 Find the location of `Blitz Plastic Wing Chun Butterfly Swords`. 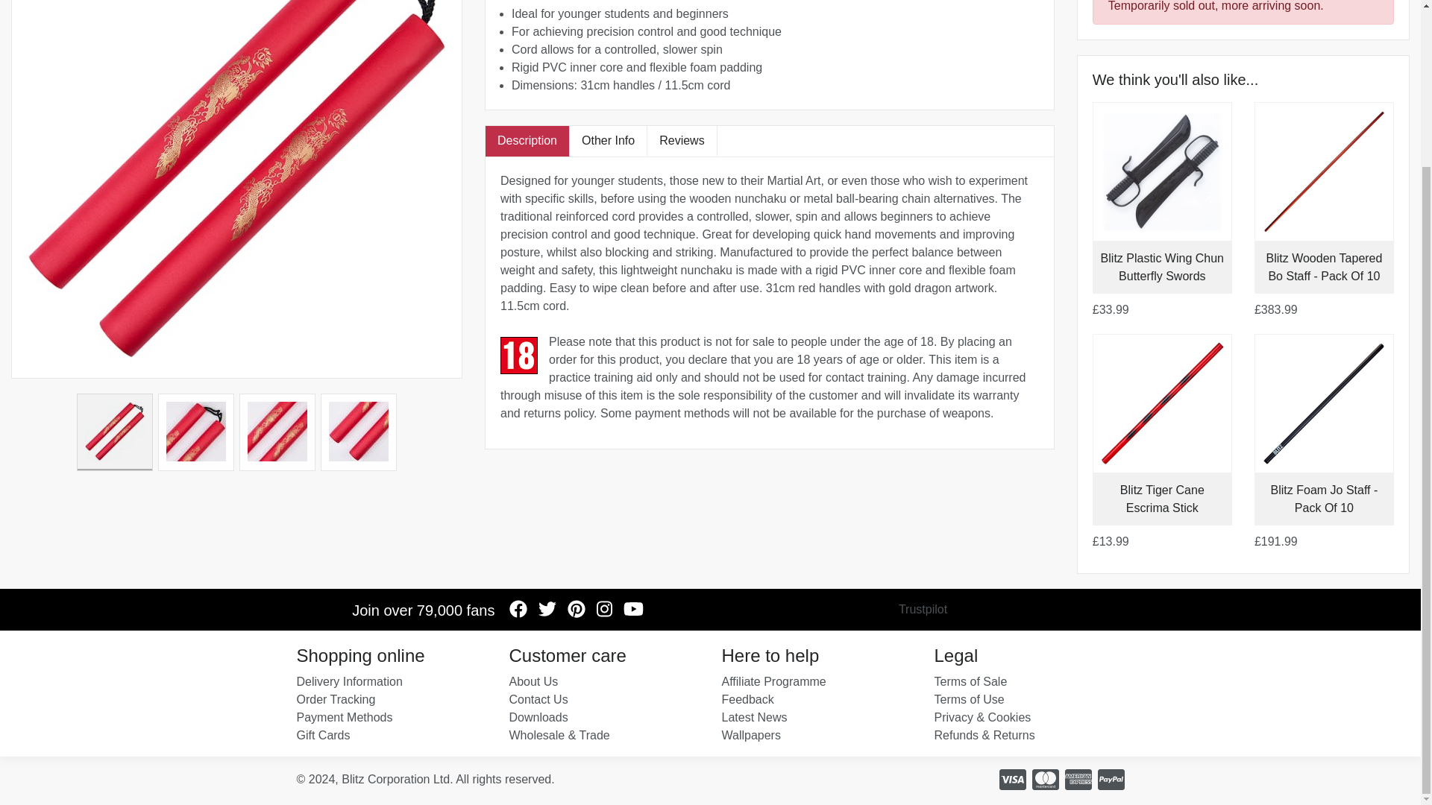

Blitz Plastic Wing Chun Butterfly Swords is located at coordinates (1162, 267).